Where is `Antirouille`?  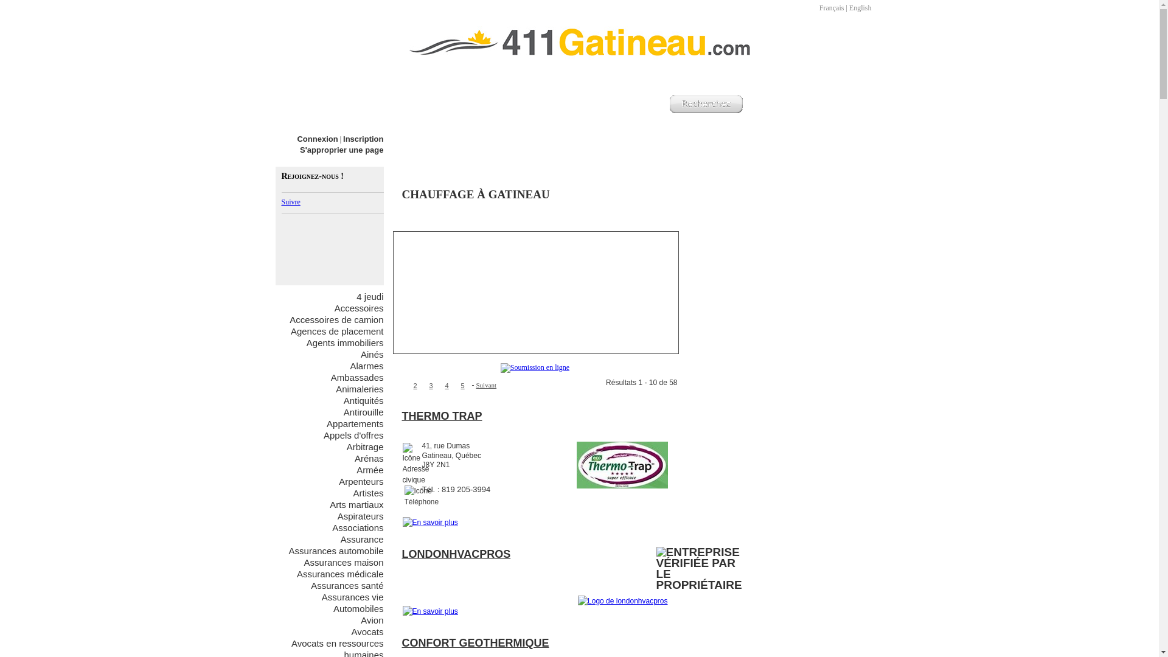 Antirouille is located at coordinates (364, 412).